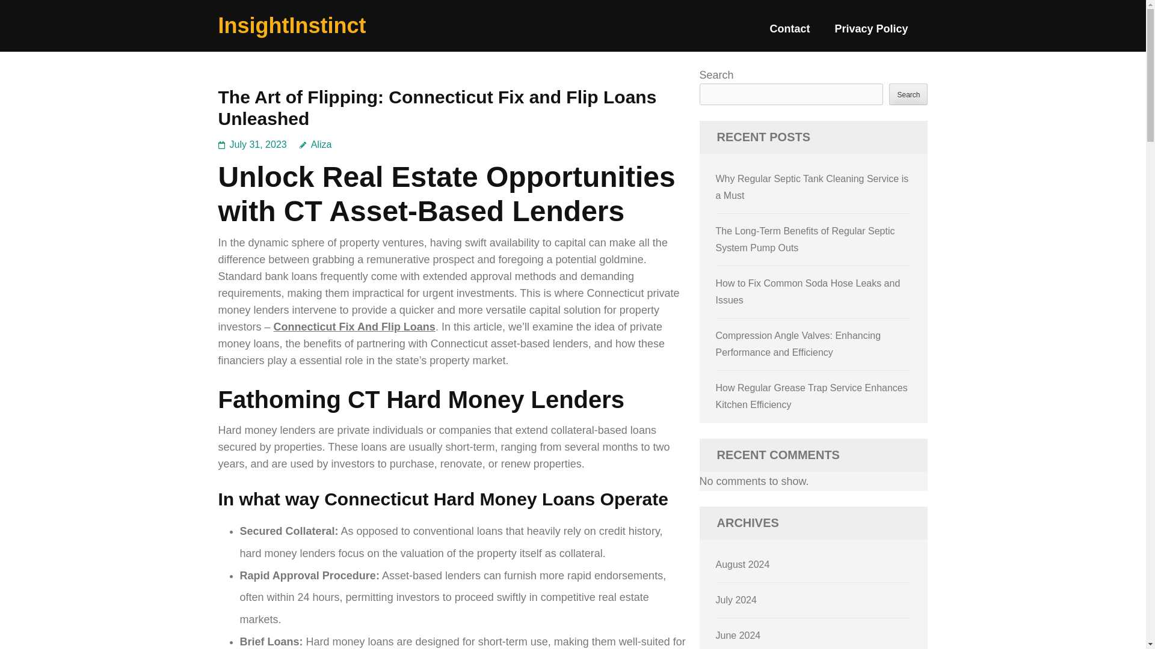  I want to click on Connecticut Fix And Flip Loans, so click(354, 327).